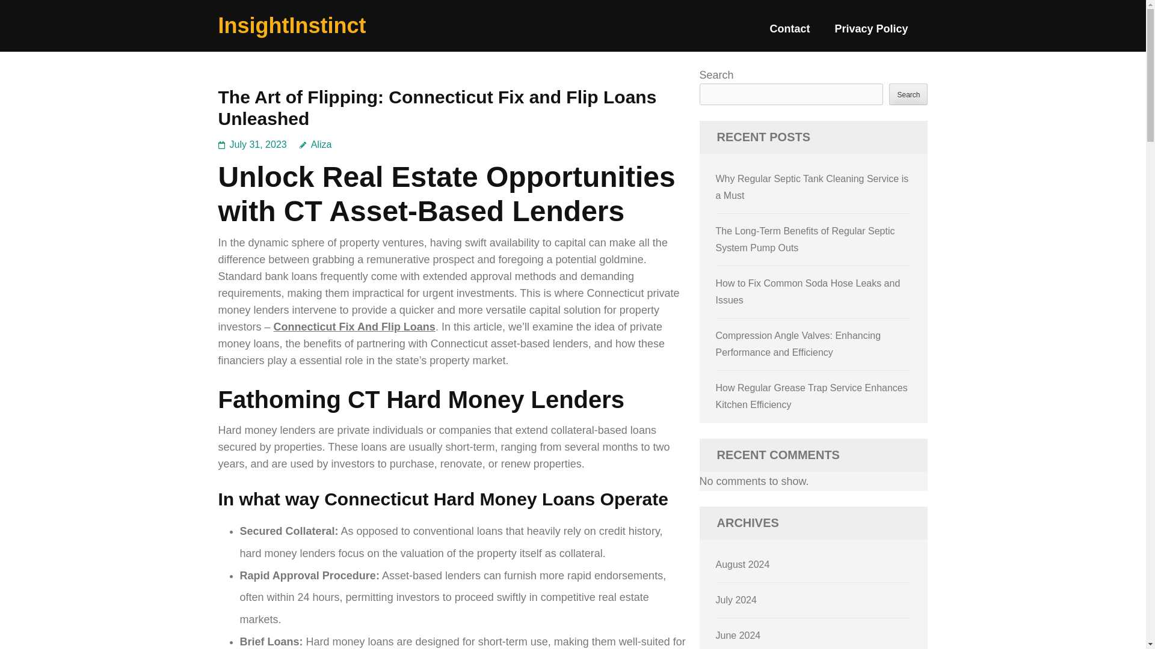  I want to click on Connecticut Fix And Flip Loans, so click(354, 327).